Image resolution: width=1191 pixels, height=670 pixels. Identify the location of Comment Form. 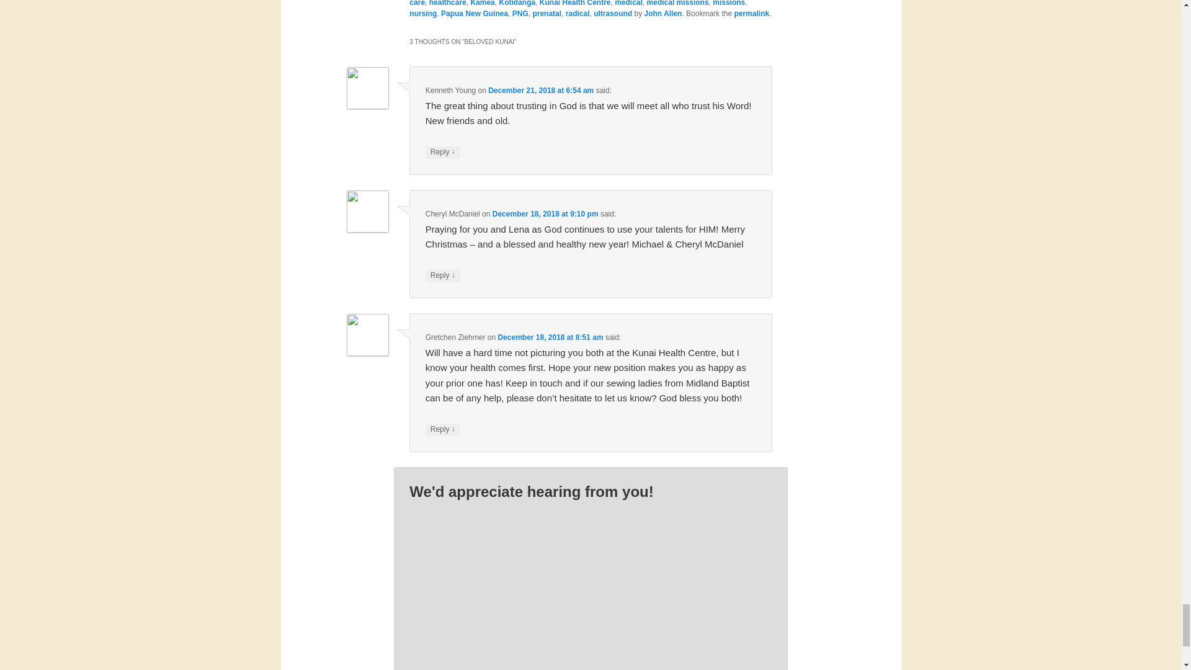
(591, 586).